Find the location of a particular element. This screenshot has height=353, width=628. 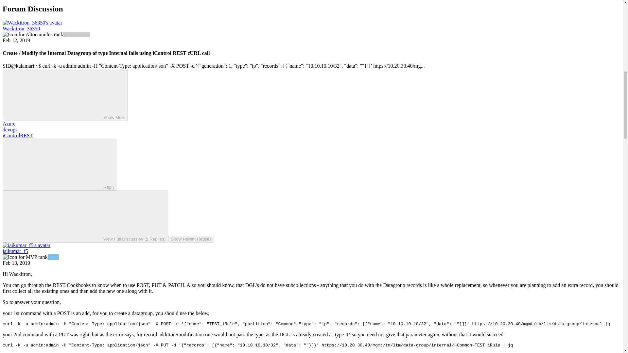

Reply is located at coordinates (54, 164).